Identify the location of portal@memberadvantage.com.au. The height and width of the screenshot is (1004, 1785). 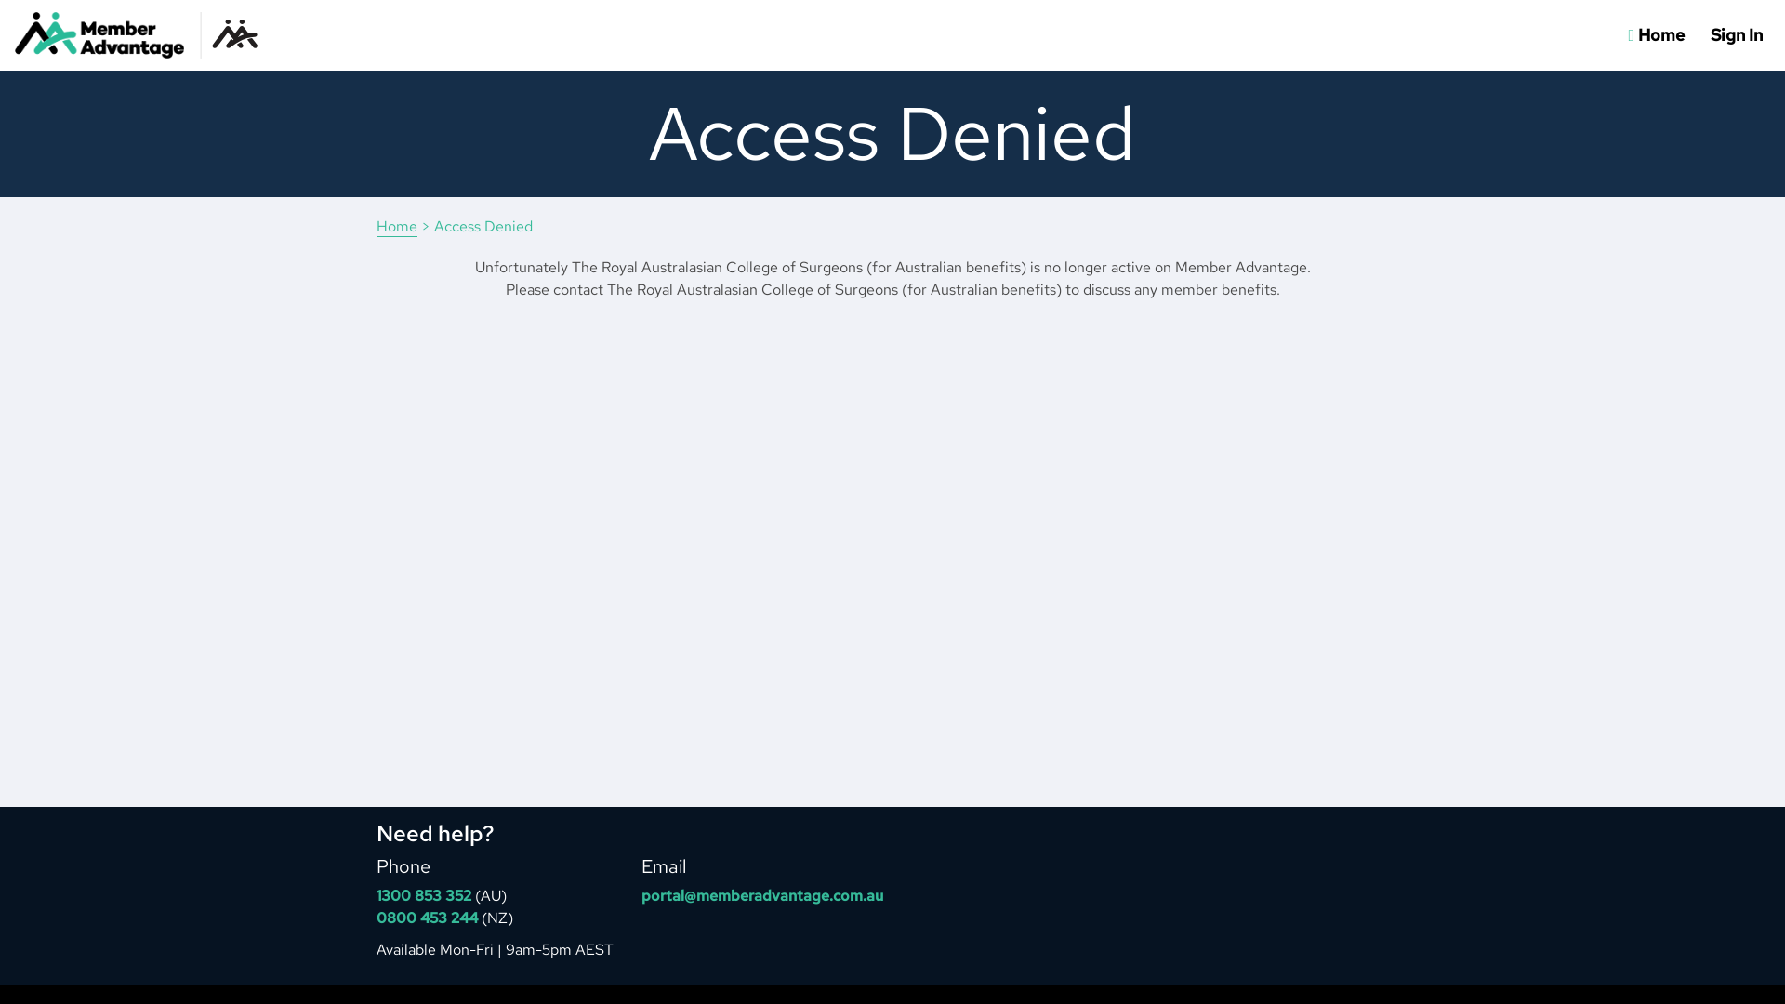
(762, 896).